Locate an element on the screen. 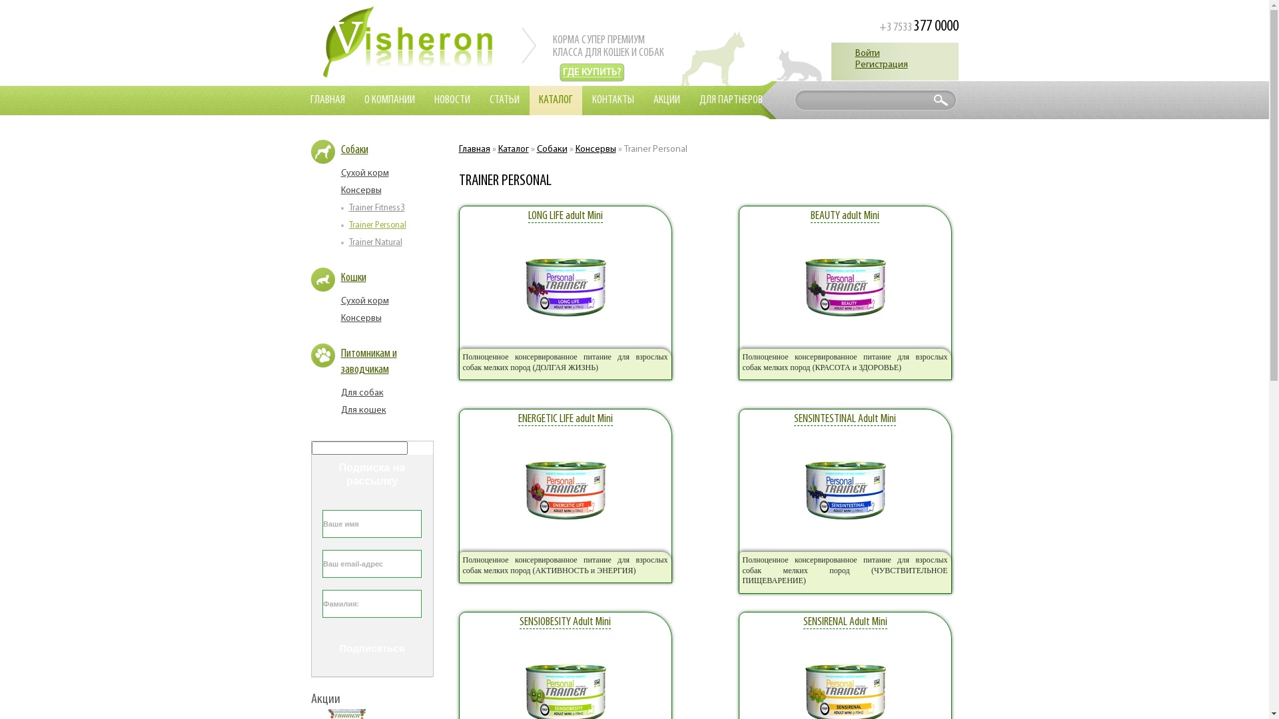  BEAUTY adult Mini is located at coordinates (845, 216).